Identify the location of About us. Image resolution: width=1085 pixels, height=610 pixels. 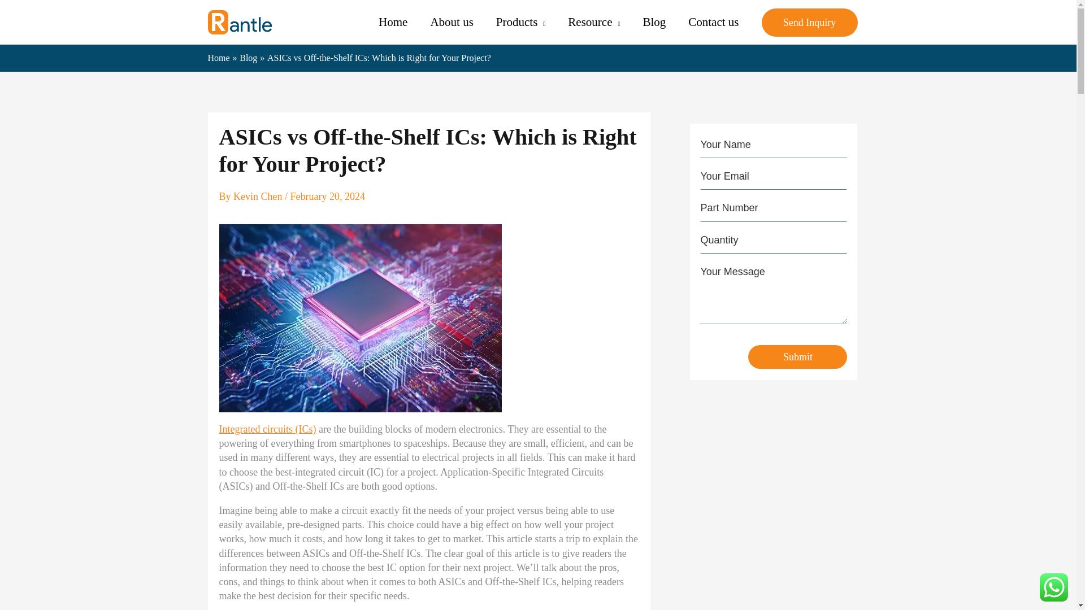
(451, 22).